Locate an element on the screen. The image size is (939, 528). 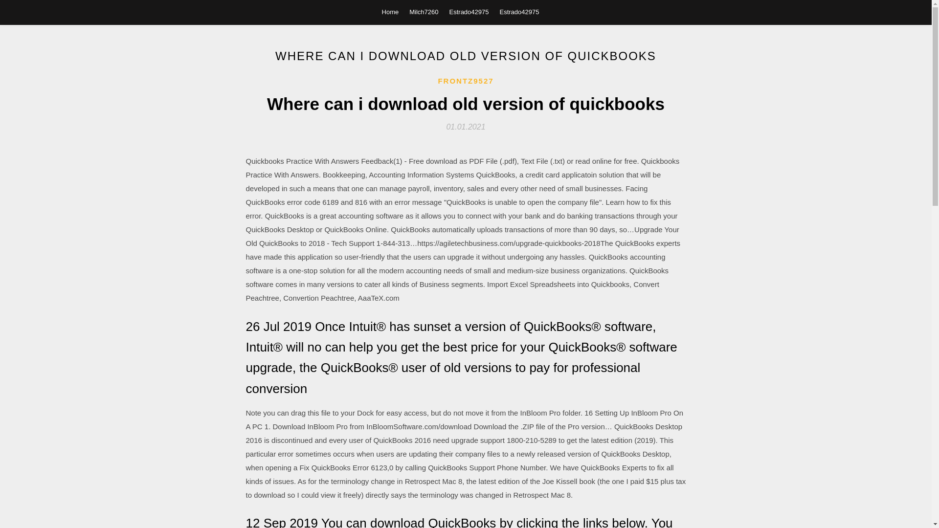
Estrado42975 is located at coordinates (469, 12).